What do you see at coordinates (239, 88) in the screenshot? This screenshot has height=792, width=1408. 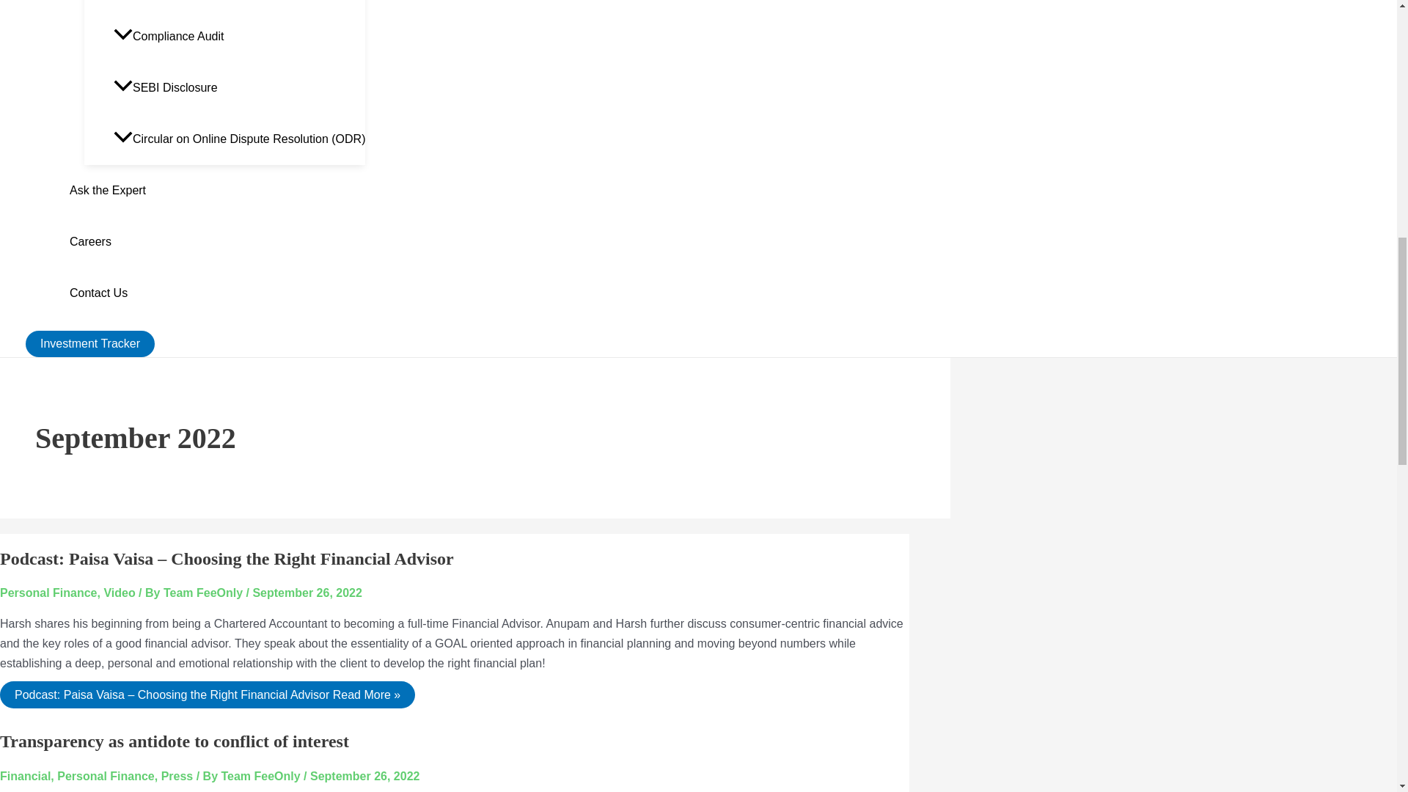 I see `SEBI Disclosure` at bounding box center [239, 88].